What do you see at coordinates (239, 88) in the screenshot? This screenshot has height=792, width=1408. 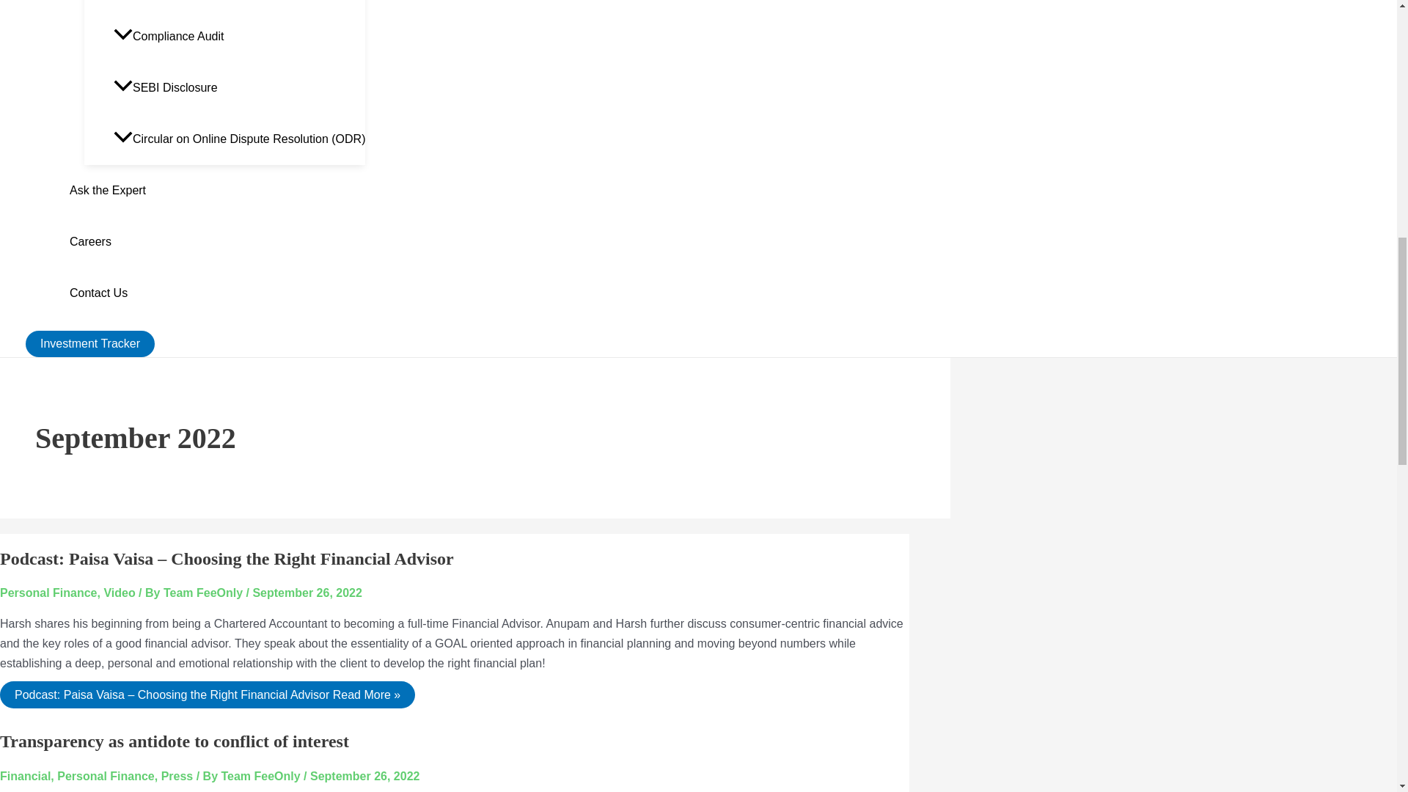 I see `SEBI Disclosure` at bounding box center [239, 88].